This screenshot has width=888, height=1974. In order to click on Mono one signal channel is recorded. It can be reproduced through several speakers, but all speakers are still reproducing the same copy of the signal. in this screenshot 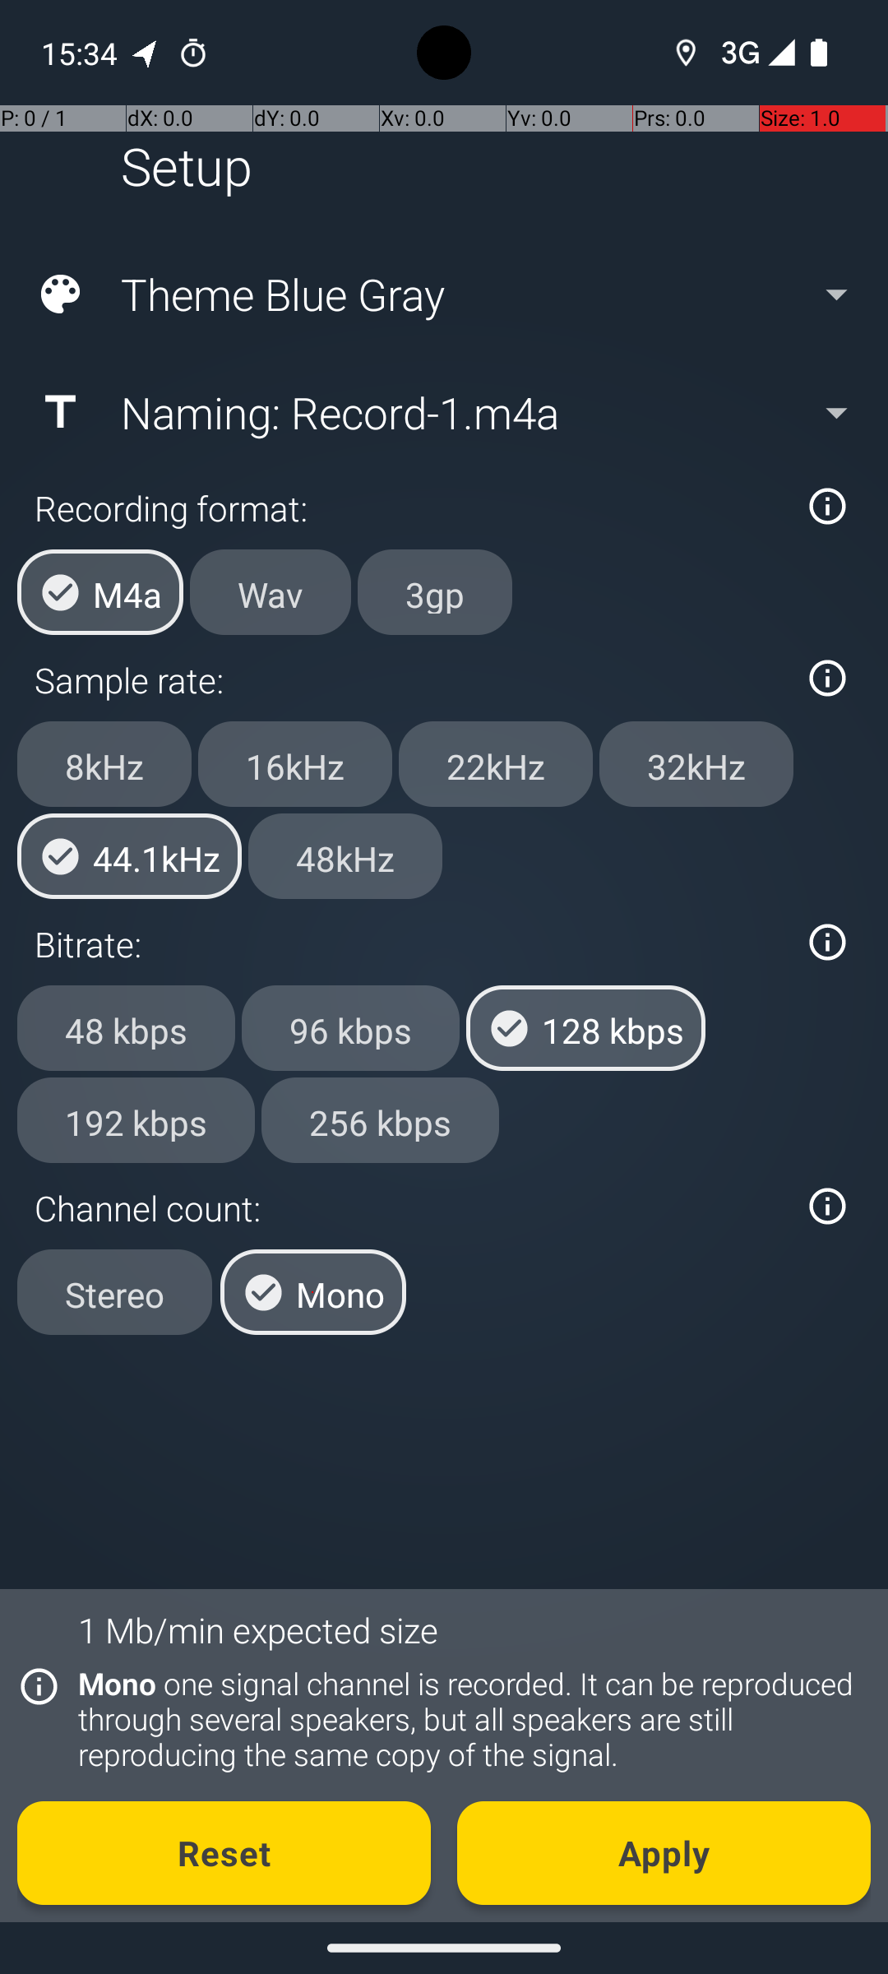, I will do `click(465, 1719)`.